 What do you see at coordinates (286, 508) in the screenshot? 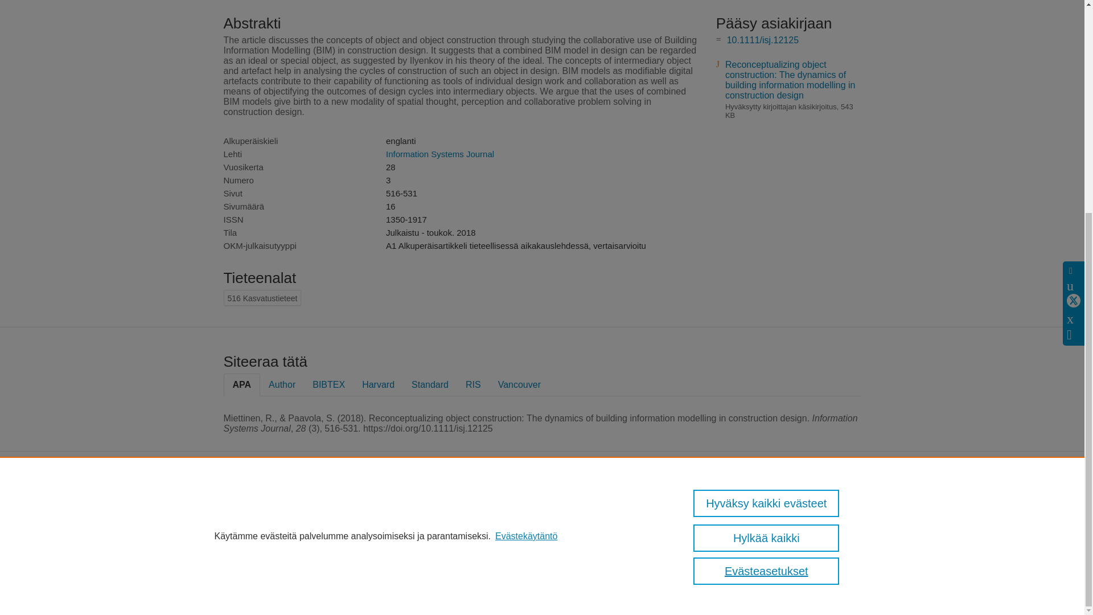
I see `Pure` at bounding box center [286, 508].